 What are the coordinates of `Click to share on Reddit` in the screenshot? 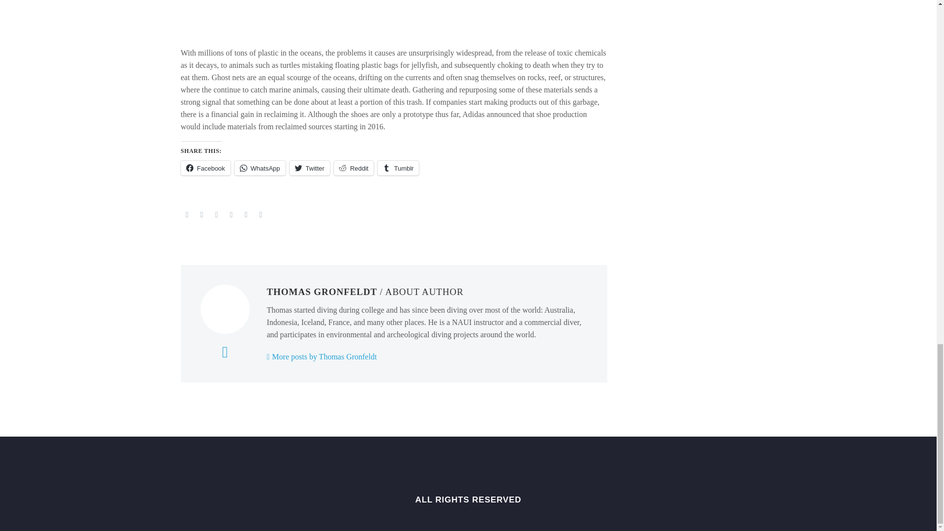 It's located at (354, 168).